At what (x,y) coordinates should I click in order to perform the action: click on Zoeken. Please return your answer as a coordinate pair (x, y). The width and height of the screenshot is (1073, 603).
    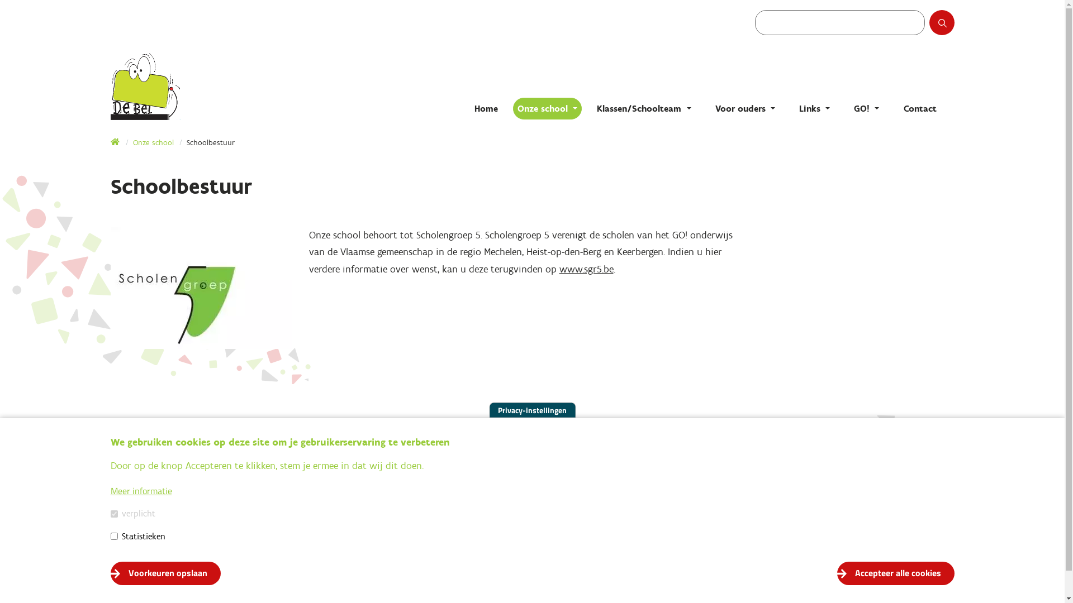
    Looking at the image, I should click on (952, 27).